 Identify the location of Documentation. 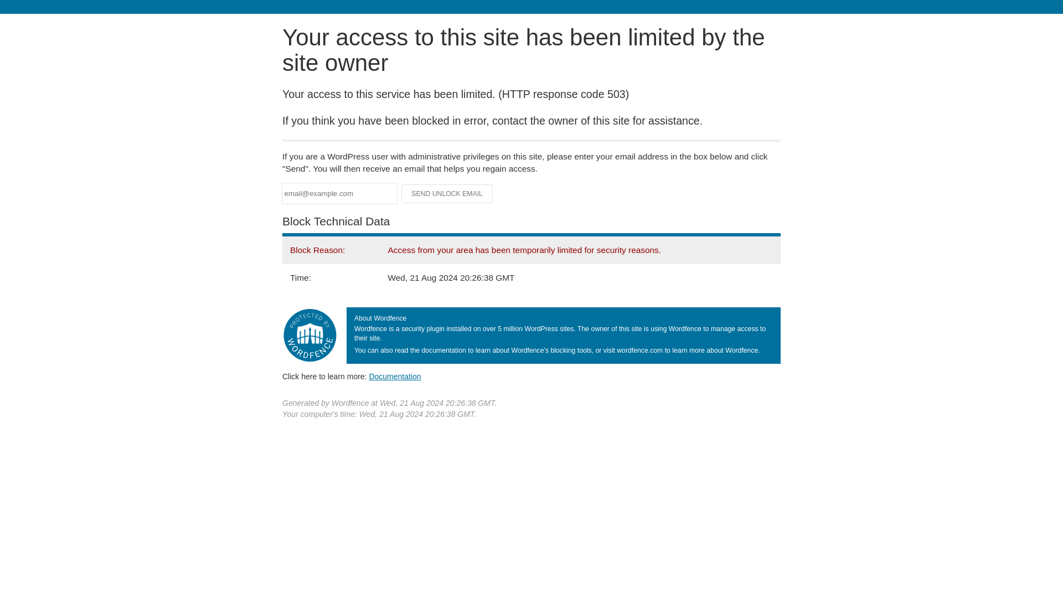
(395, 376).